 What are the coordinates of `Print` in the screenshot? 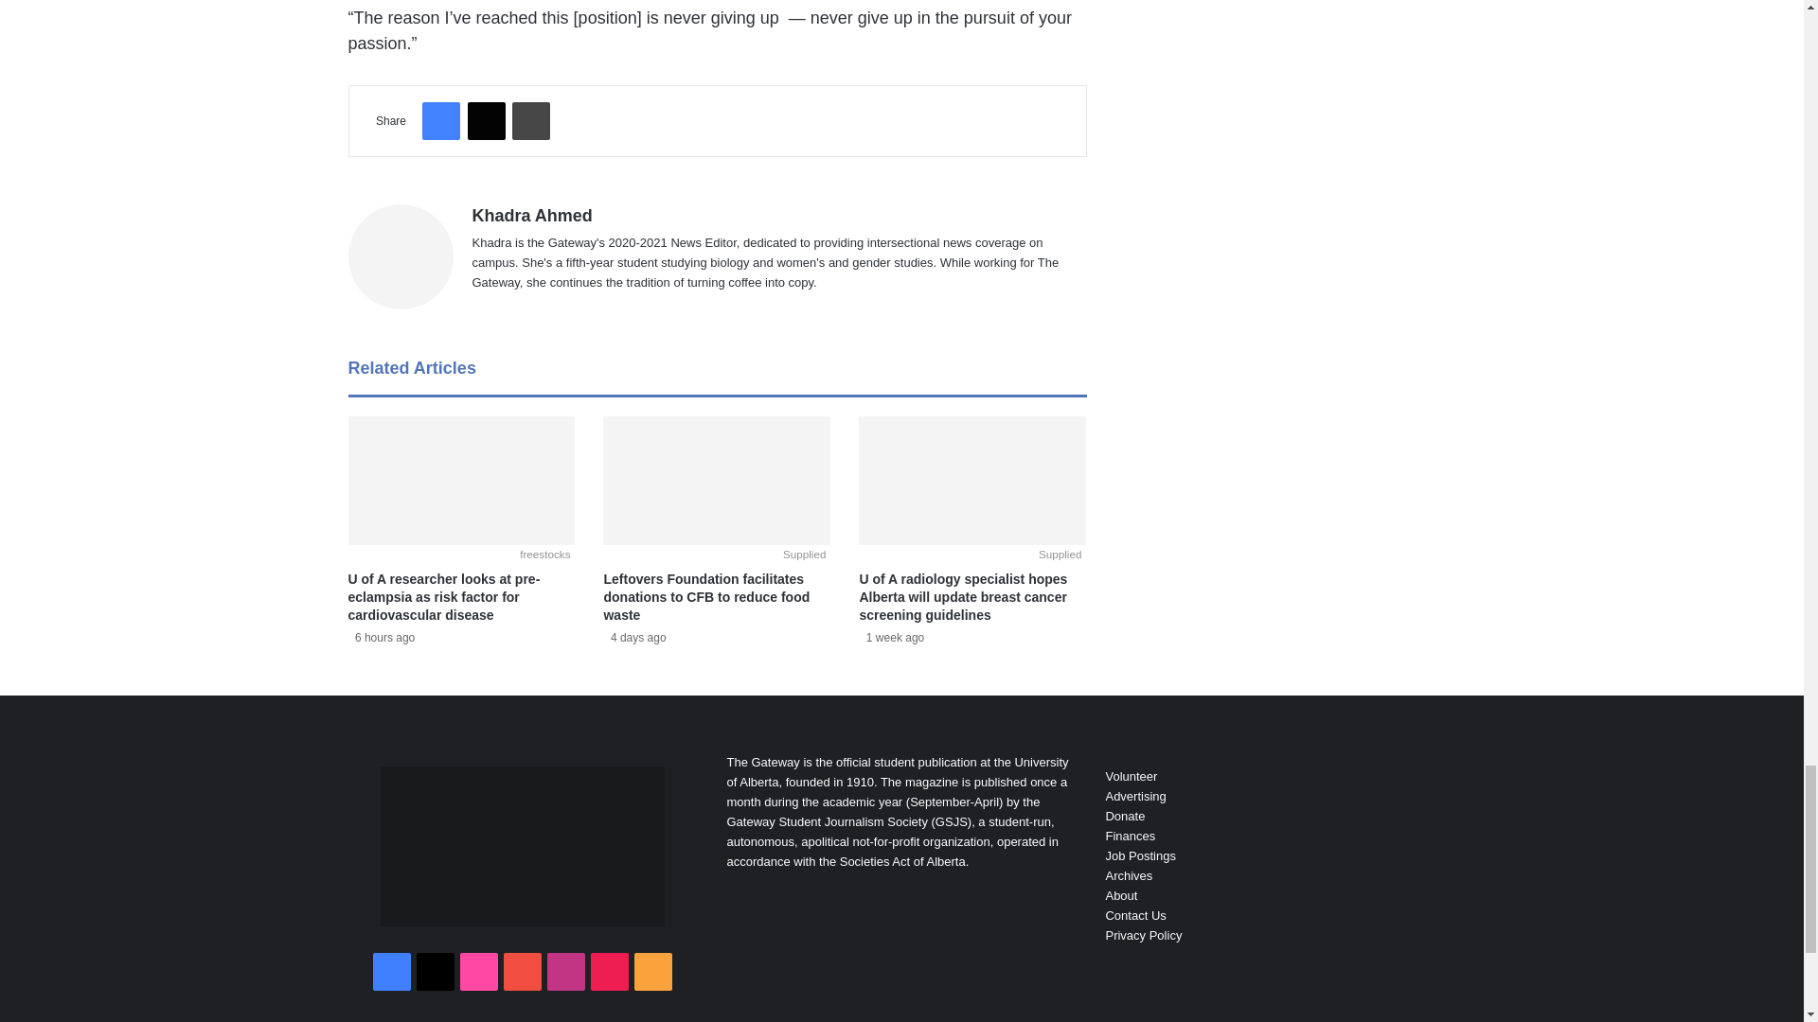 It's located at (531, 121).